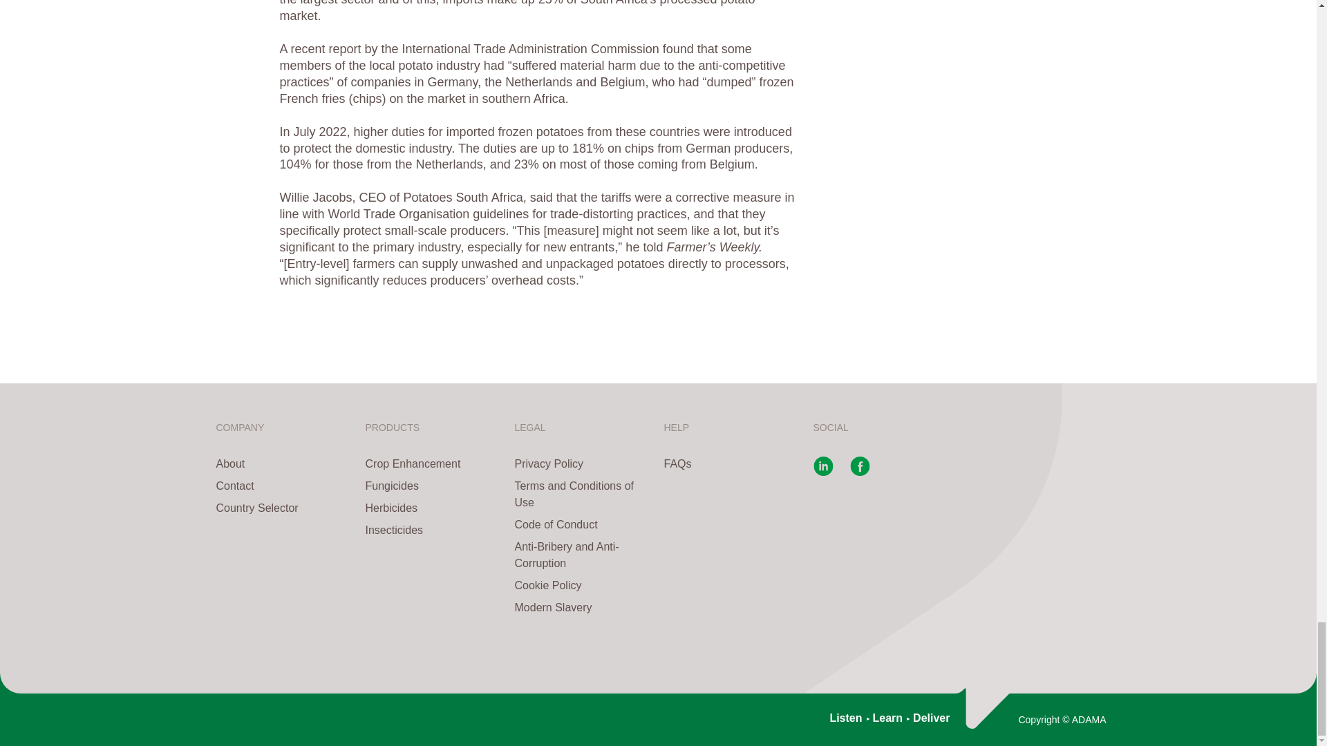 The height and width of the screenshot is (746, 1327). What do you see at coordinates (583, 585) in the screenshot?
I see `Cookie Policy` at bounding box center [583, 585].